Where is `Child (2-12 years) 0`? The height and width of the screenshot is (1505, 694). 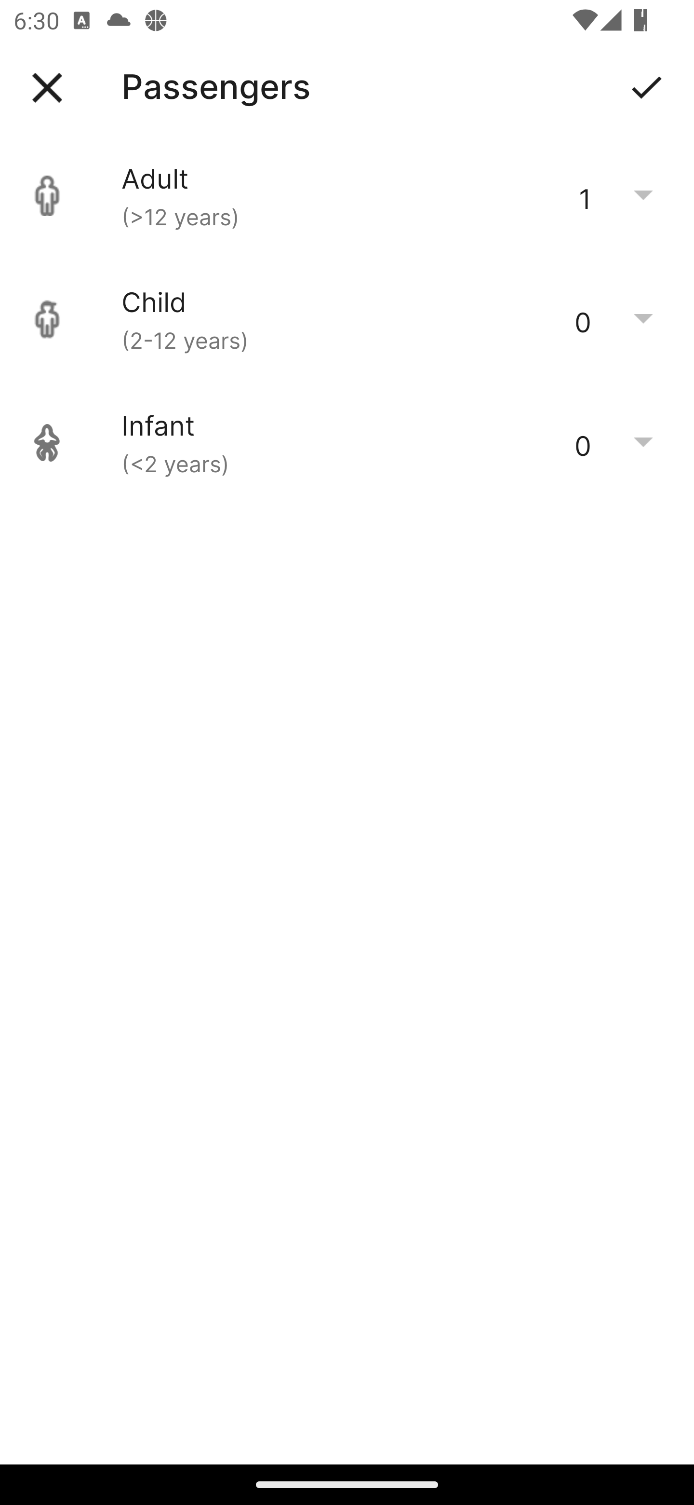
Child (2-12 years) 0 is located at coordinates (347, 319).